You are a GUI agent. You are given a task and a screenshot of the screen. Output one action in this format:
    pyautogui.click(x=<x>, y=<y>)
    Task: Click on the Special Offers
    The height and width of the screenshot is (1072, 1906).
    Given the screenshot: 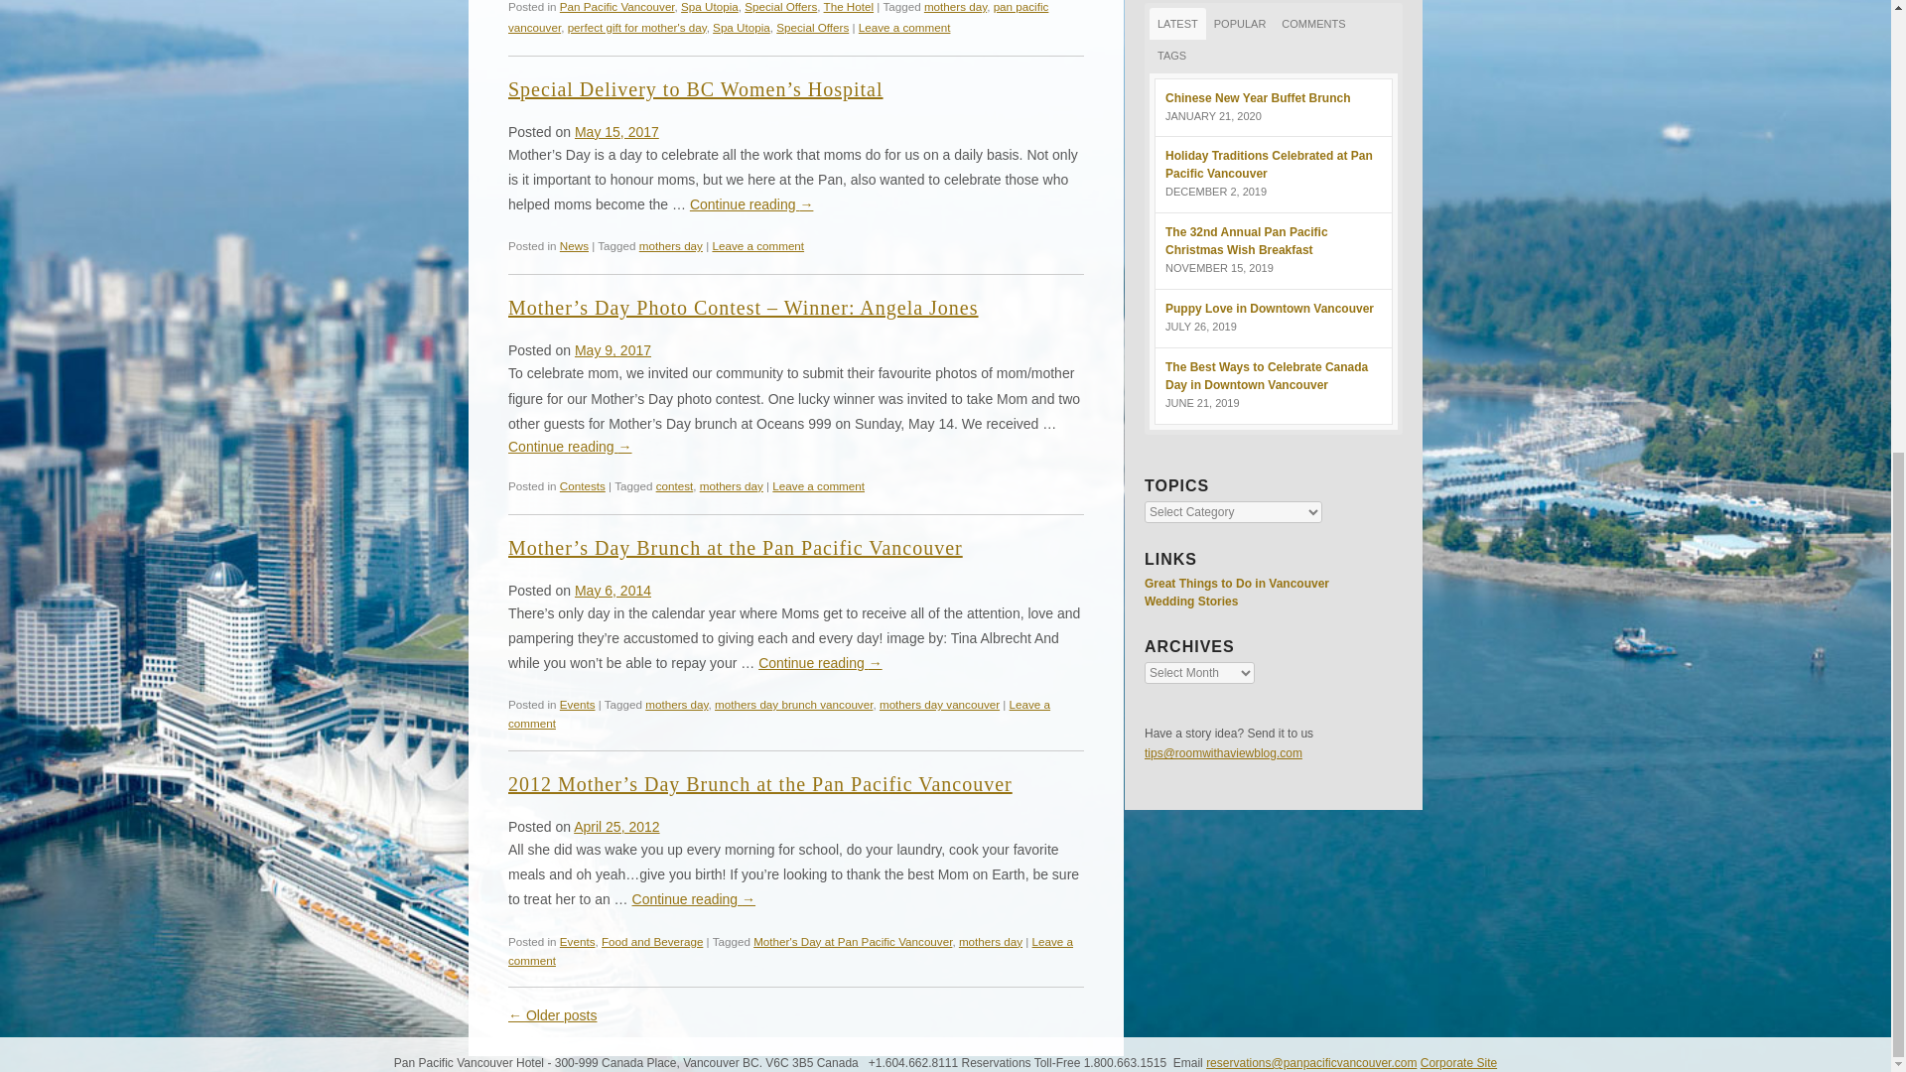 What is the action you would take?
    pyautogui.click(x=780, y=6)
    